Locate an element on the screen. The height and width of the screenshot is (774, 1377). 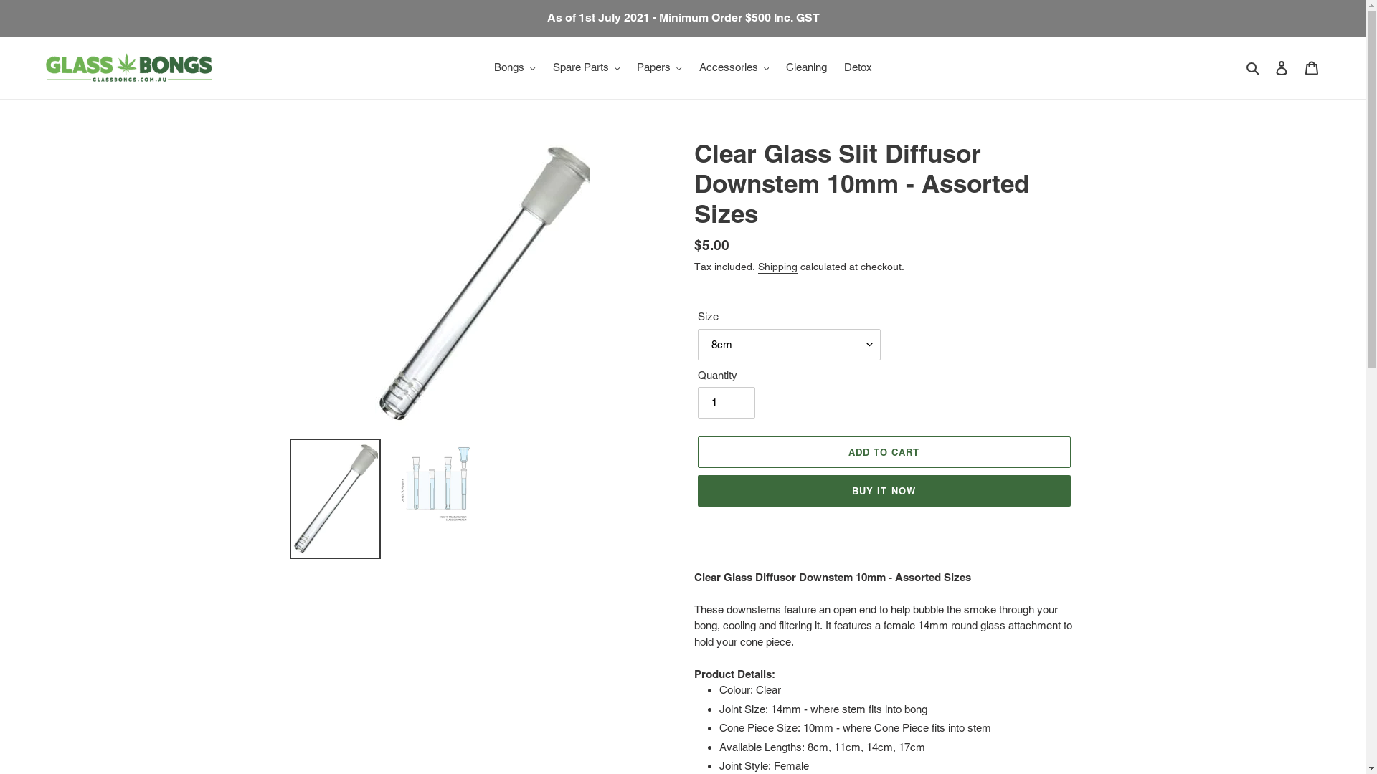
Accessories is located at coordinates (734, 67).